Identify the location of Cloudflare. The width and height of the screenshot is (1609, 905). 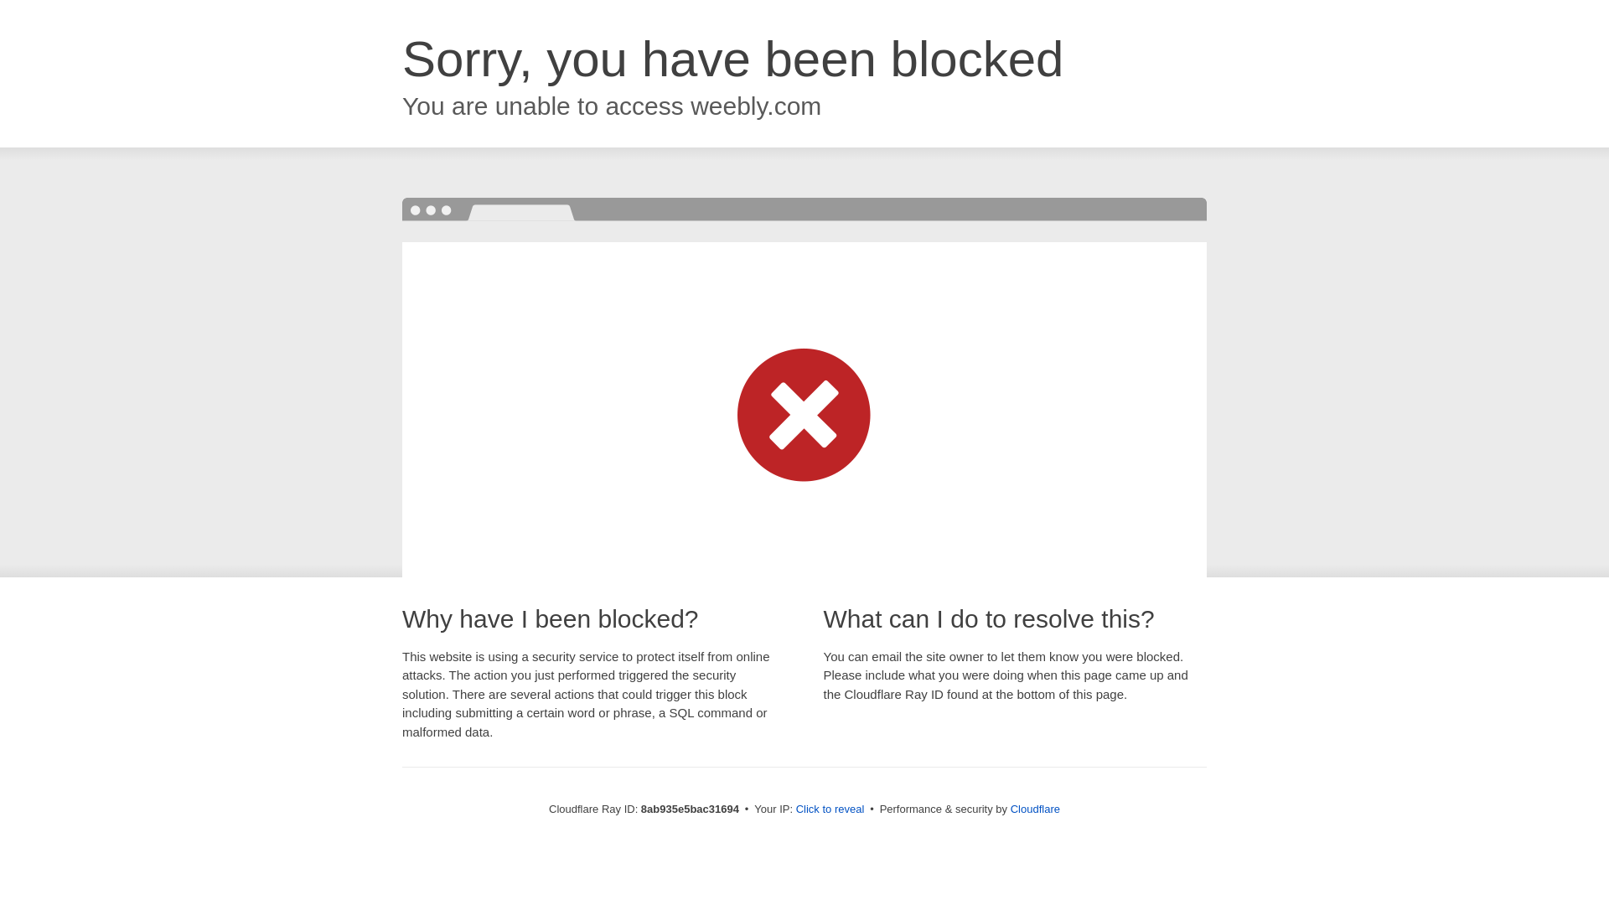
(1035, 809).